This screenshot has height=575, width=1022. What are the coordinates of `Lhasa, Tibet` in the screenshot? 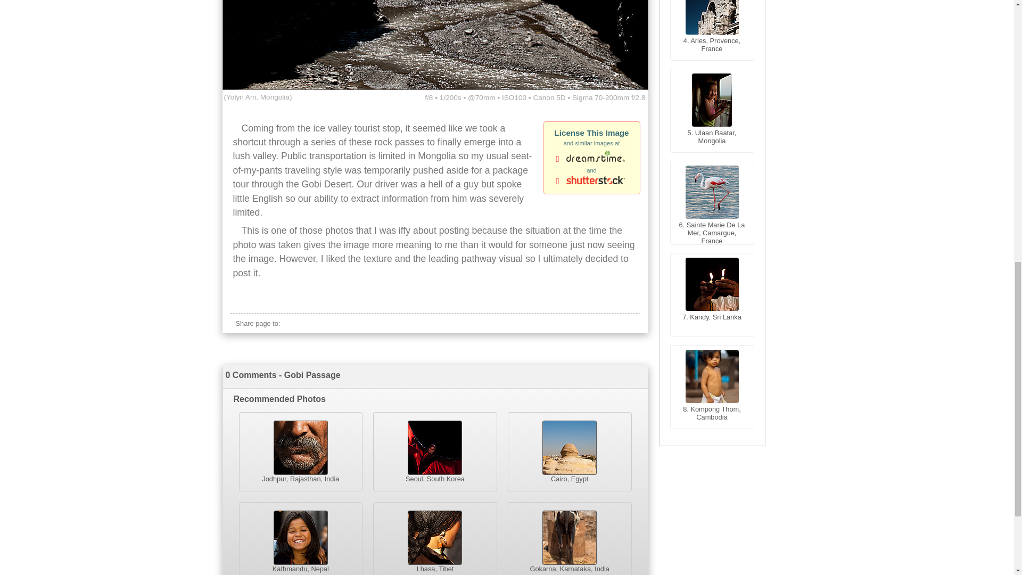 It's located at (434, 538).